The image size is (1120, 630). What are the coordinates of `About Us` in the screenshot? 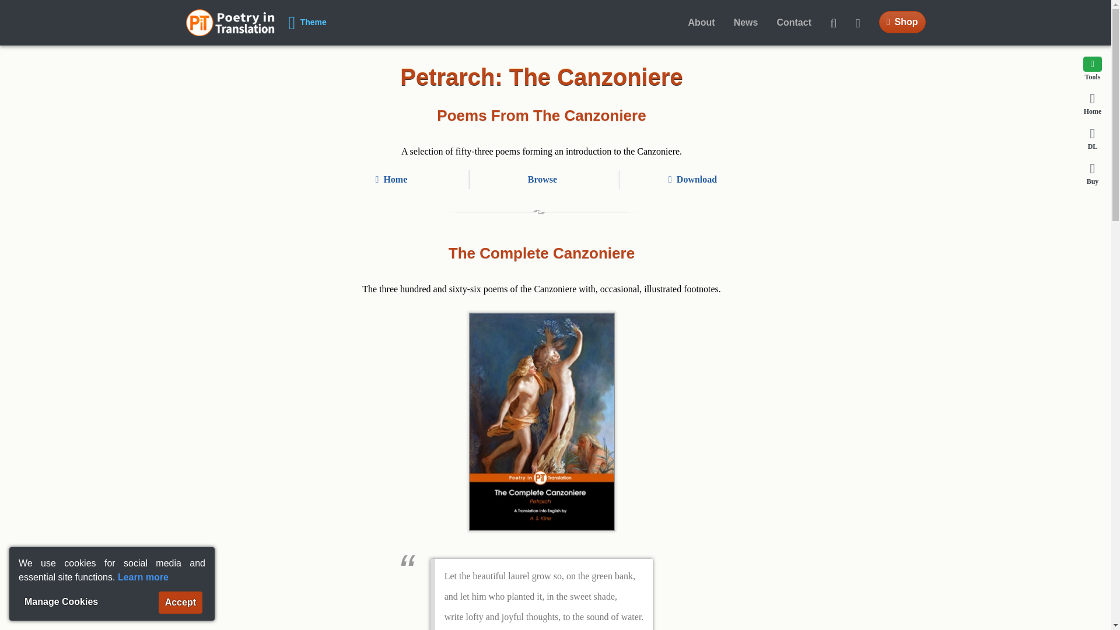 It's located at (701, 23).